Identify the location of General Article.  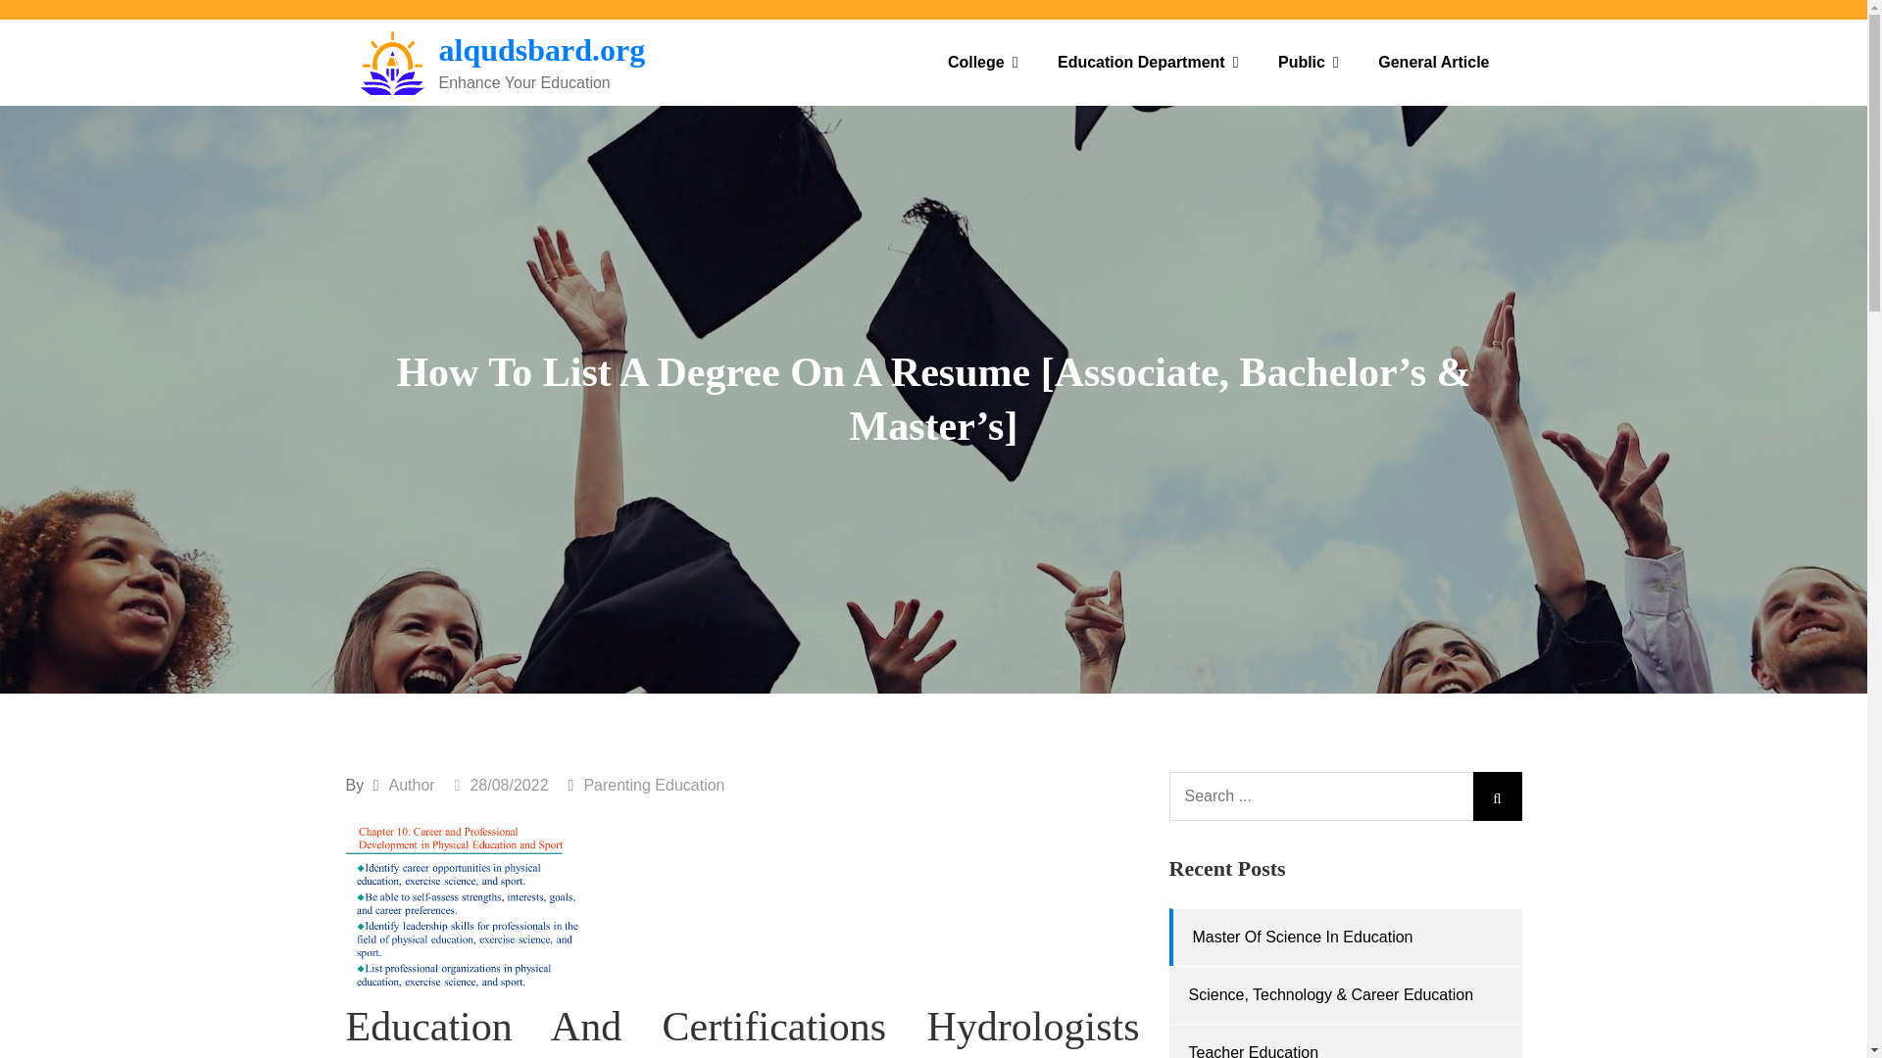
(1433, 63).